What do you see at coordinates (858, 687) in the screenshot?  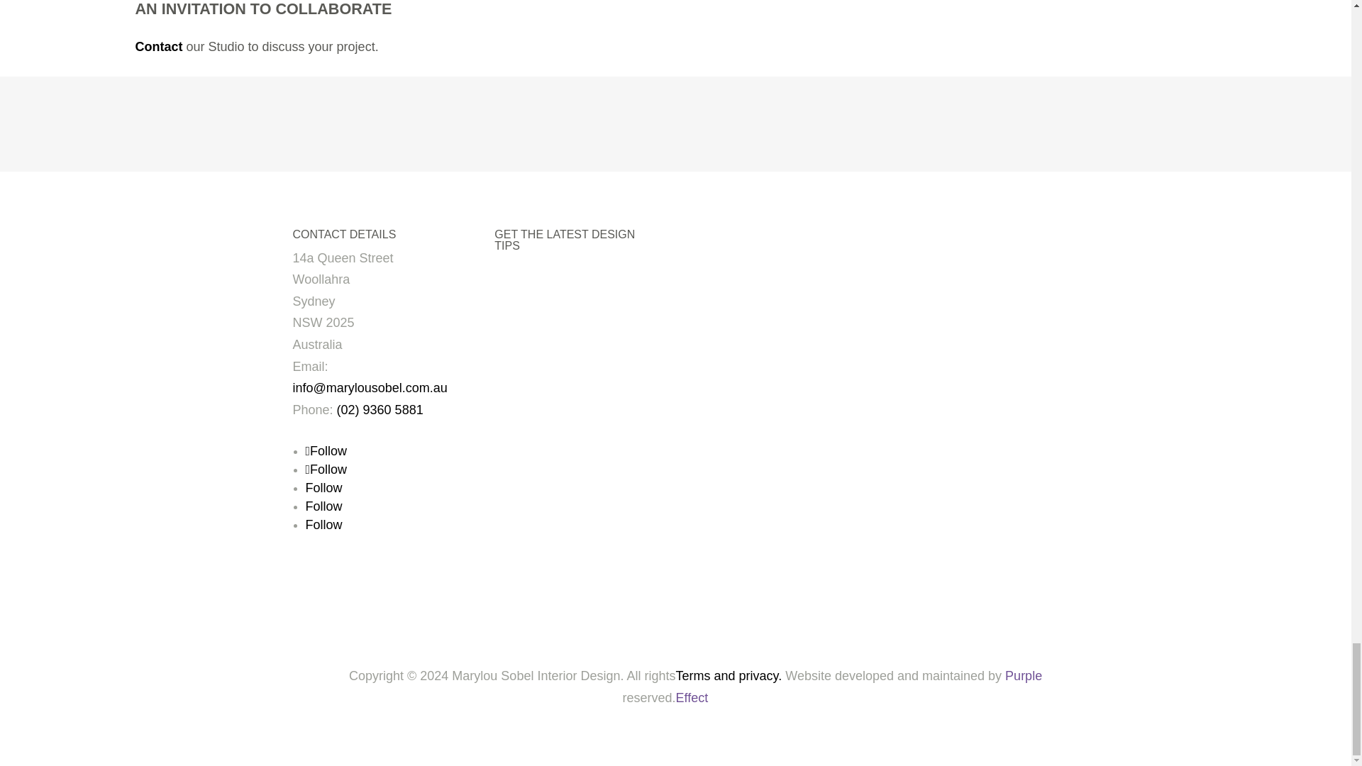 I see `Visit purpleeffect.com` at bounding box center [858, 687].